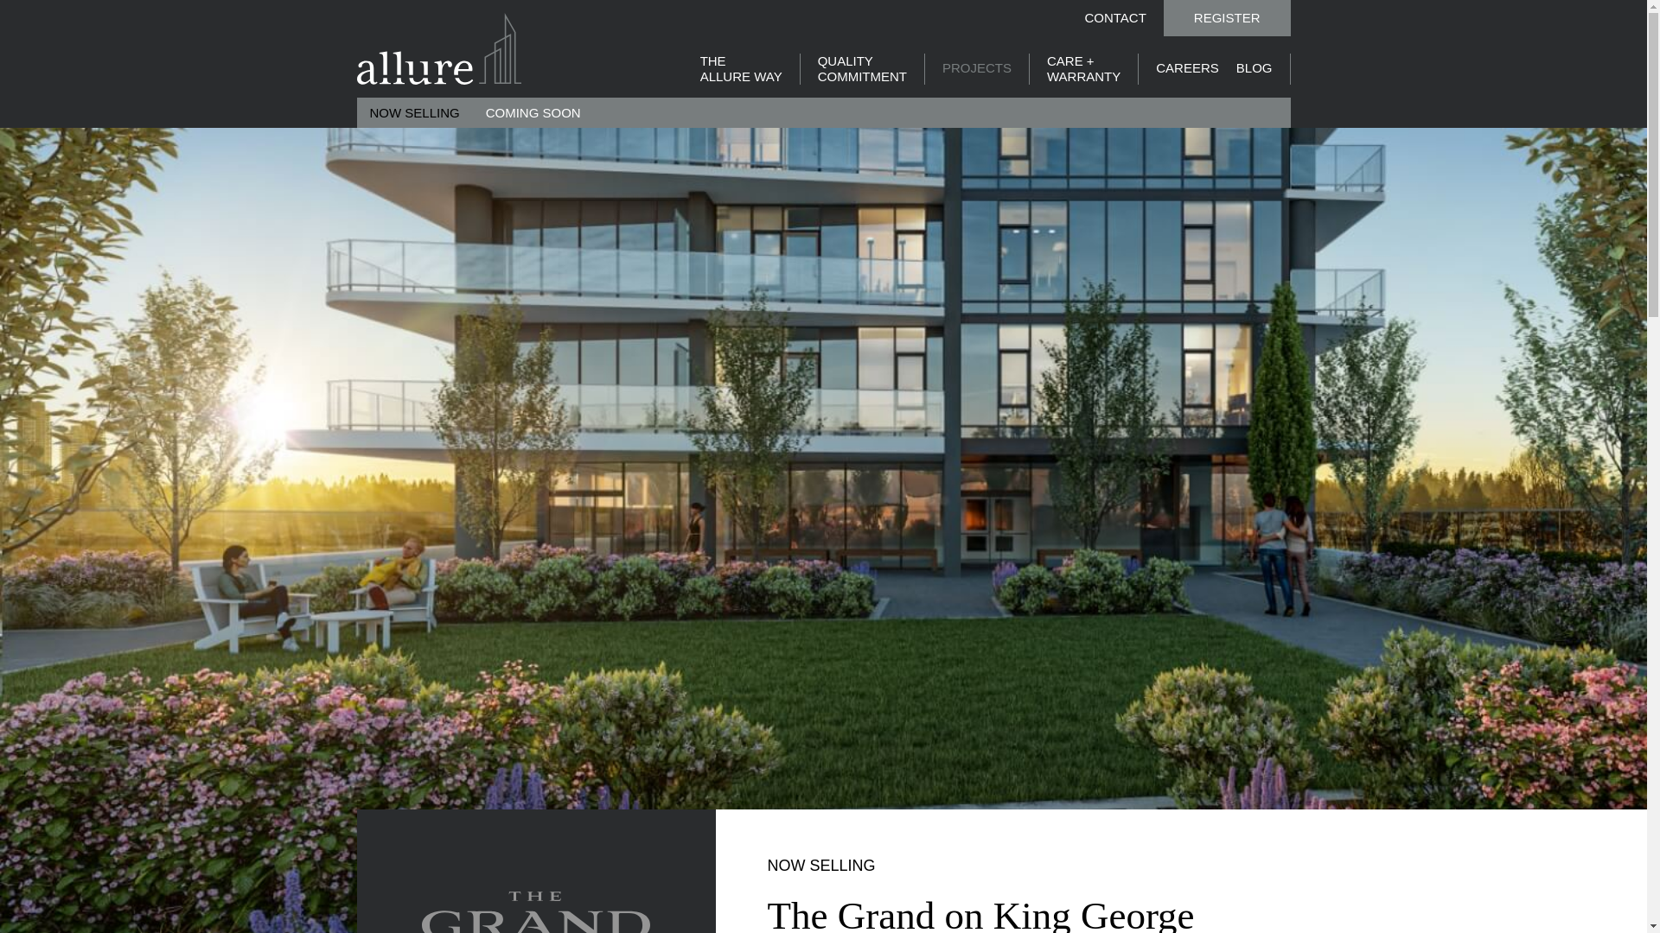 Image resolution: width=1660 pixels, height=933 pixels. Describe the element at coordinates (977, 67) in the screenshot. I see `Projects` at that location.